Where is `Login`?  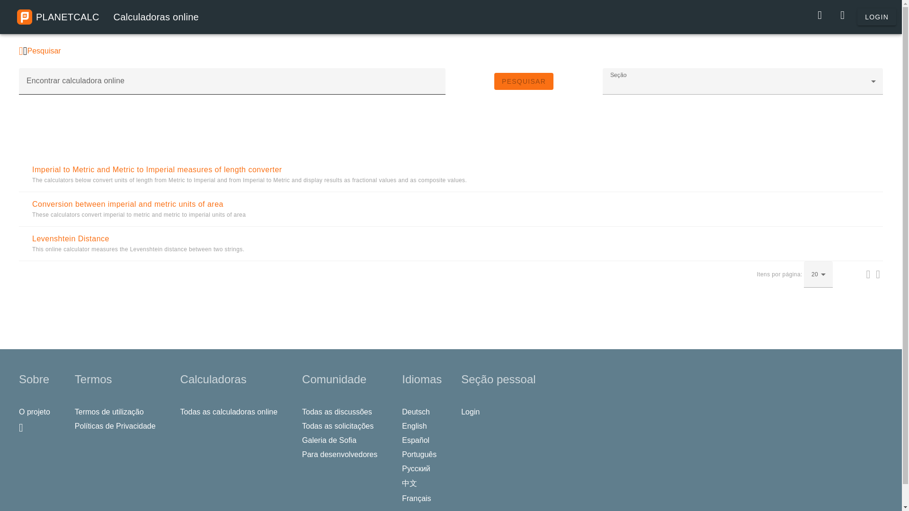 Login is located at coordinates (473, 412).